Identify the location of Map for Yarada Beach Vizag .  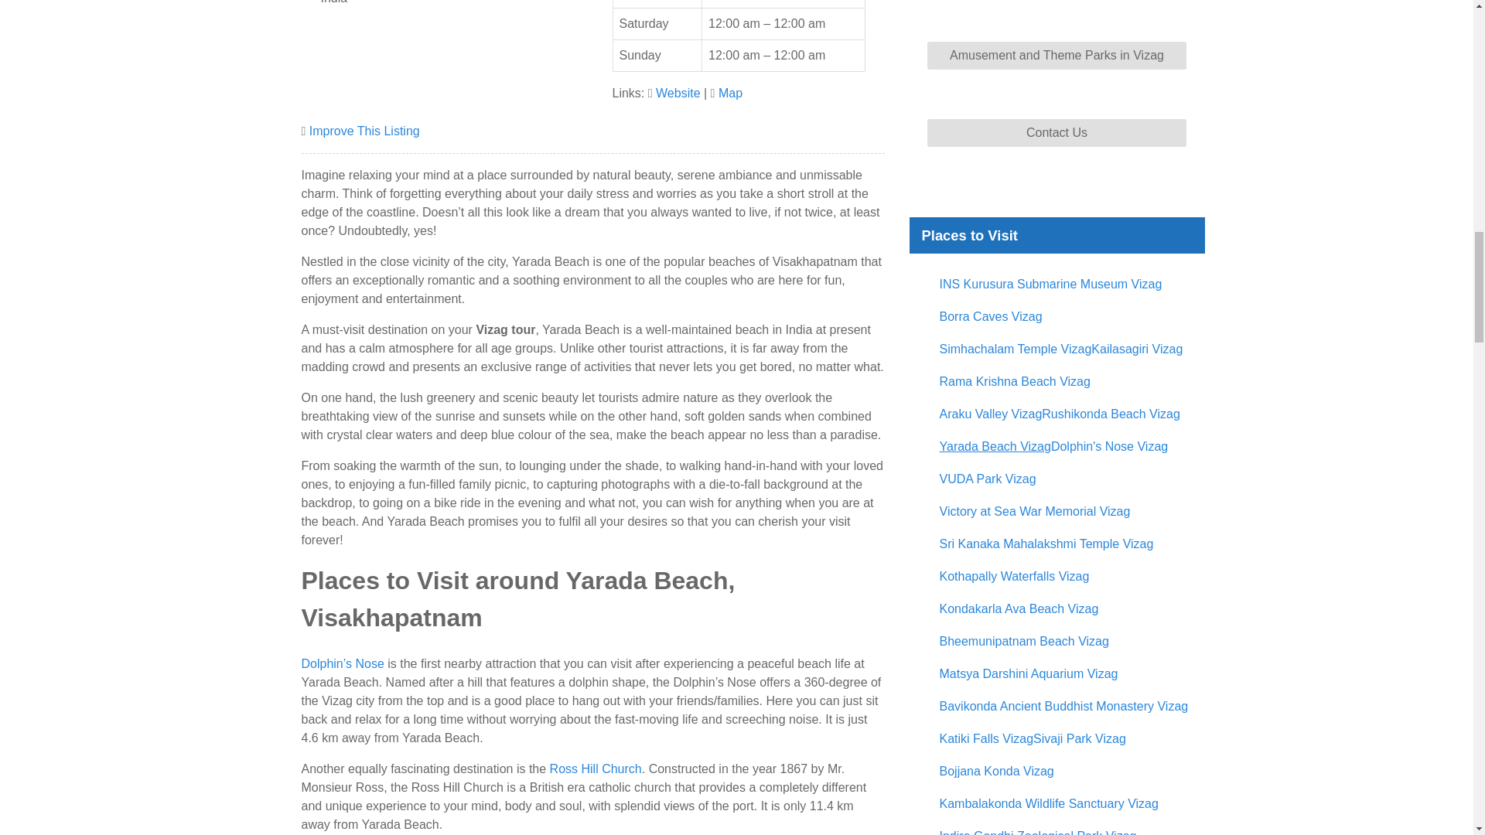
(730, 93).